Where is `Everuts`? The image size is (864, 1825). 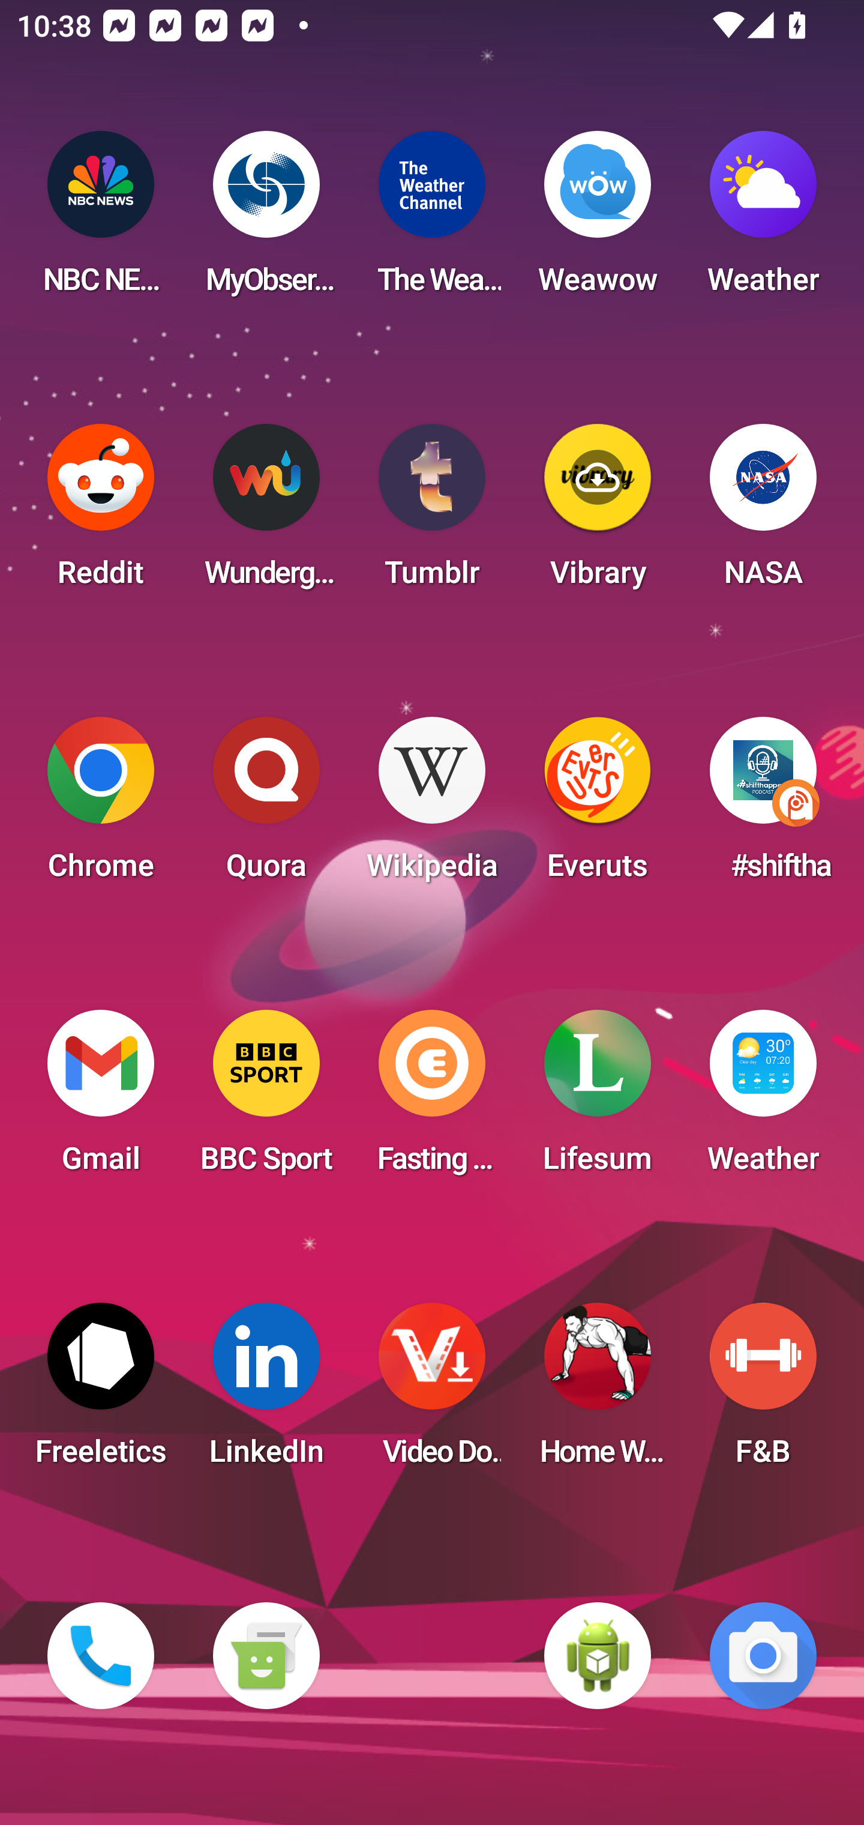 Everuts is located at coordinates (598, 806).